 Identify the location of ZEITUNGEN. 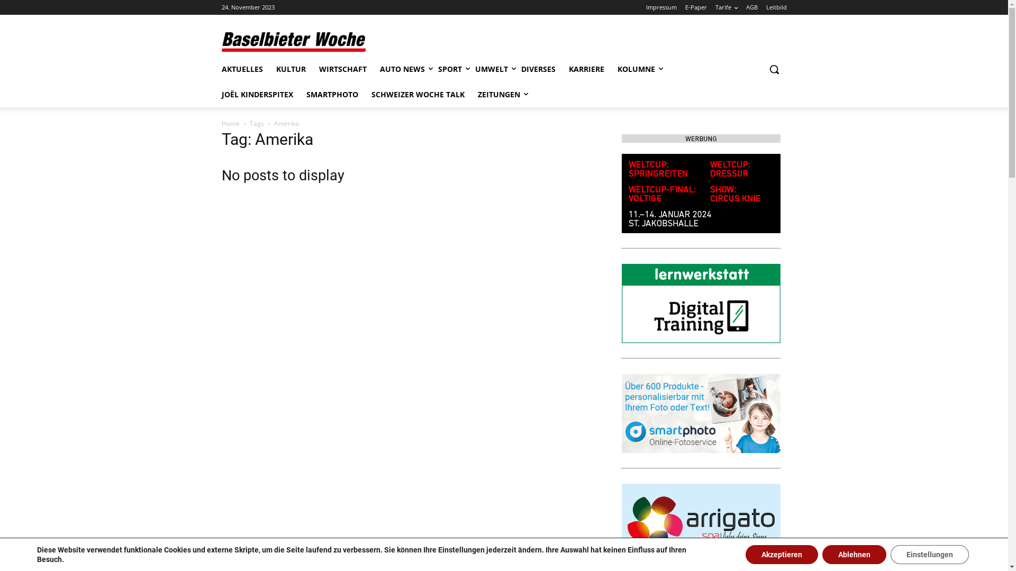
(498, 95).